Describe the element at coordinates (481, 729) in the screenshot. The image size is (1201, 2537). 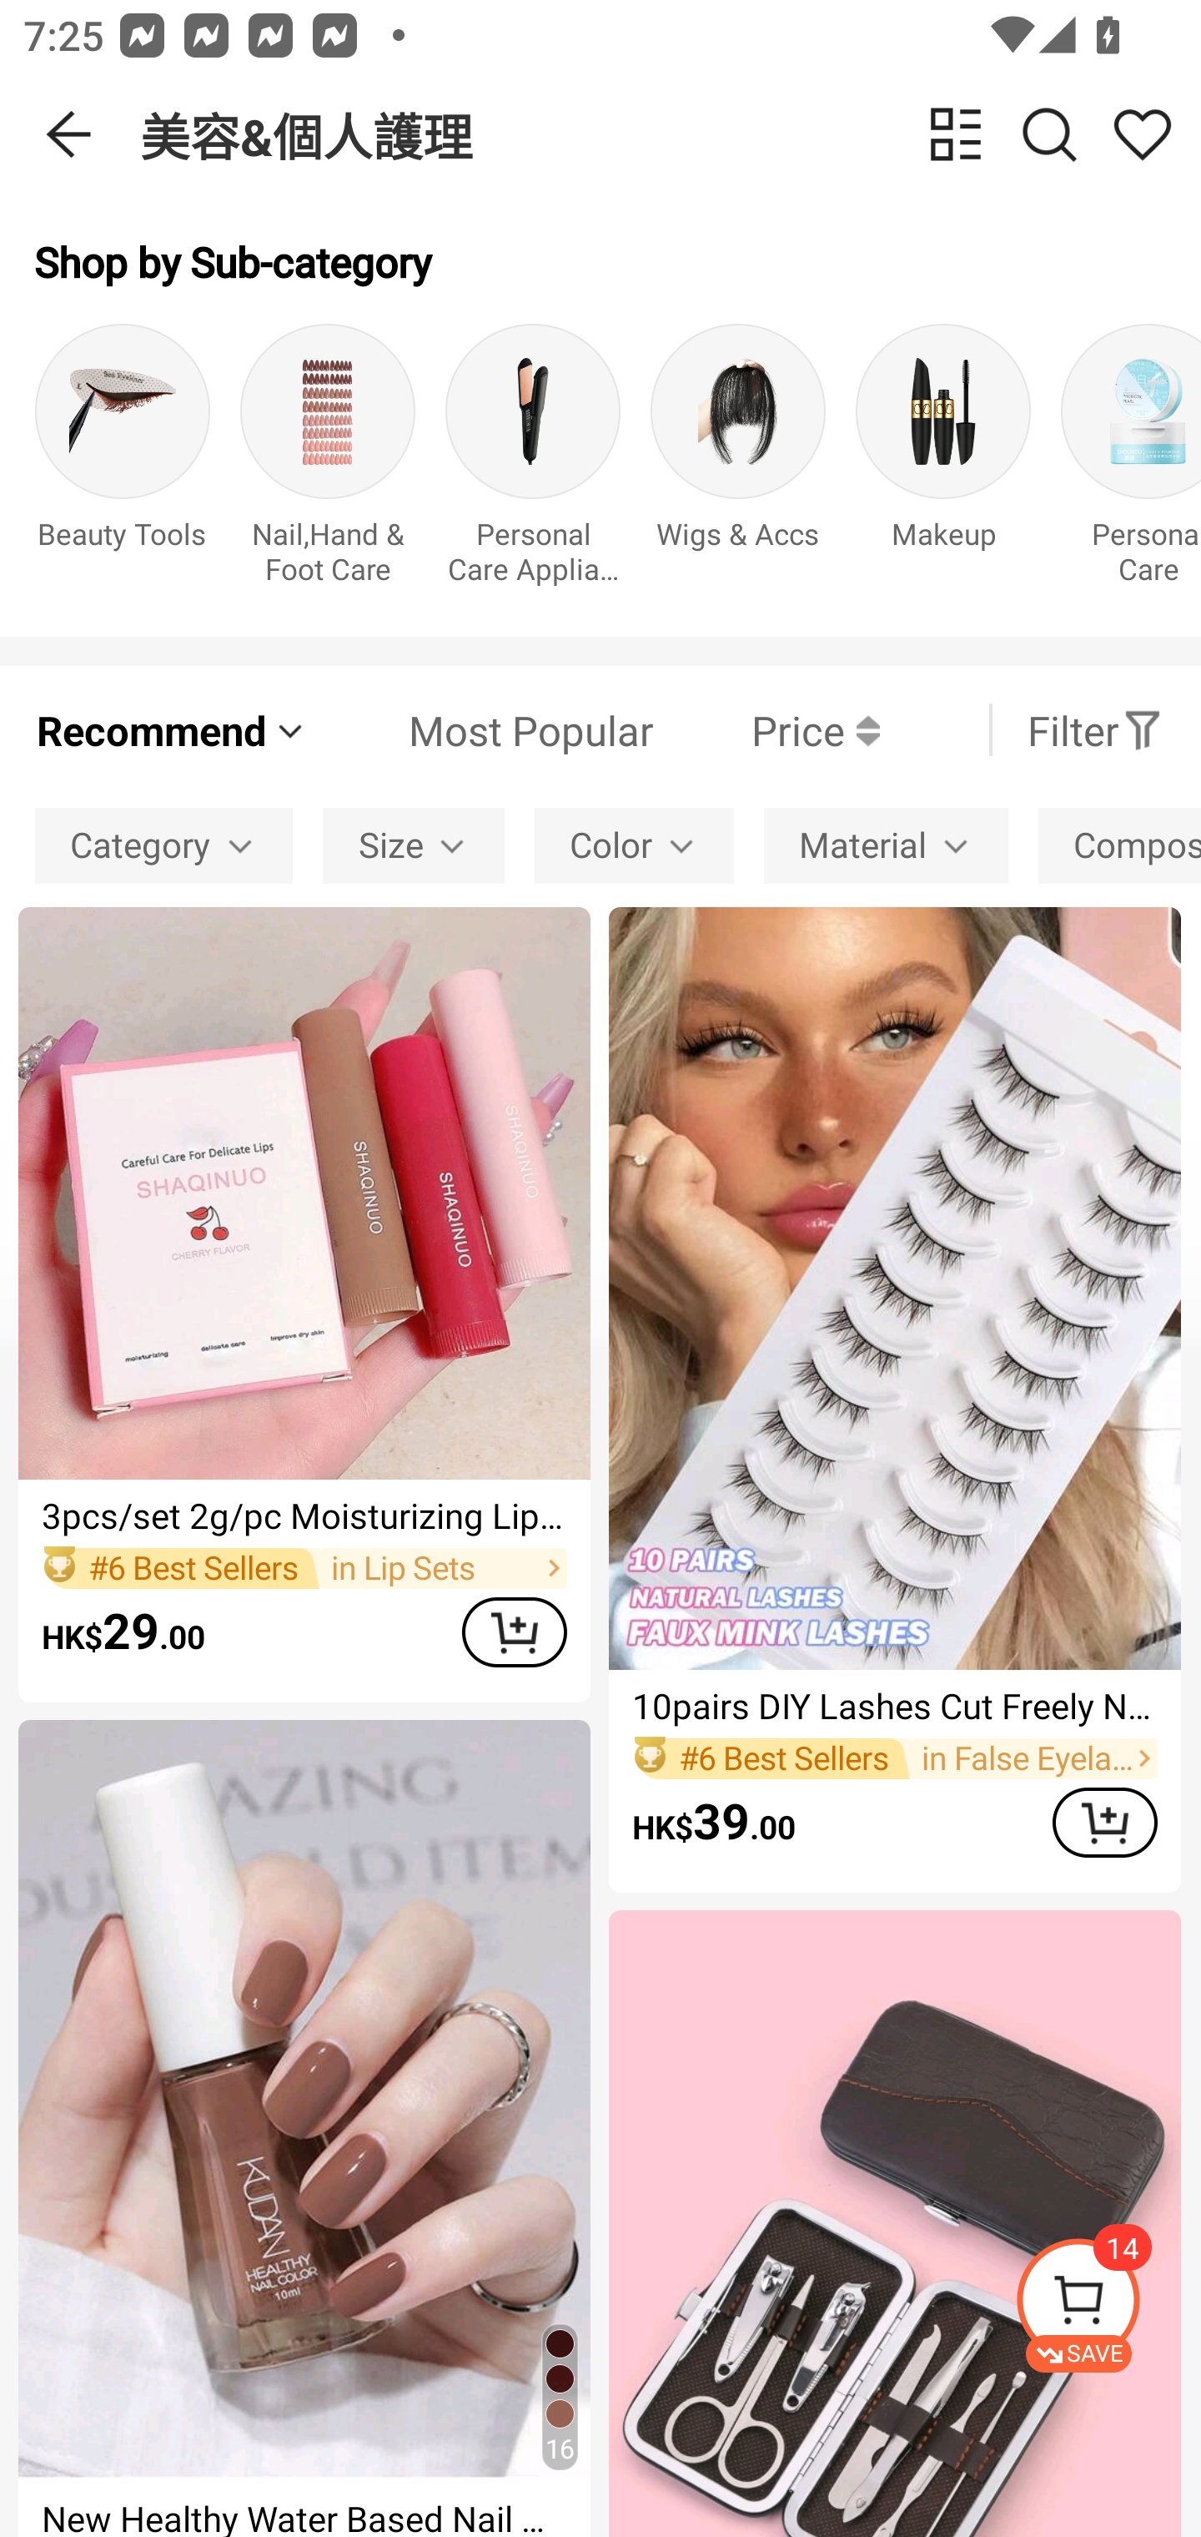
I see `Most Popular` at that location.